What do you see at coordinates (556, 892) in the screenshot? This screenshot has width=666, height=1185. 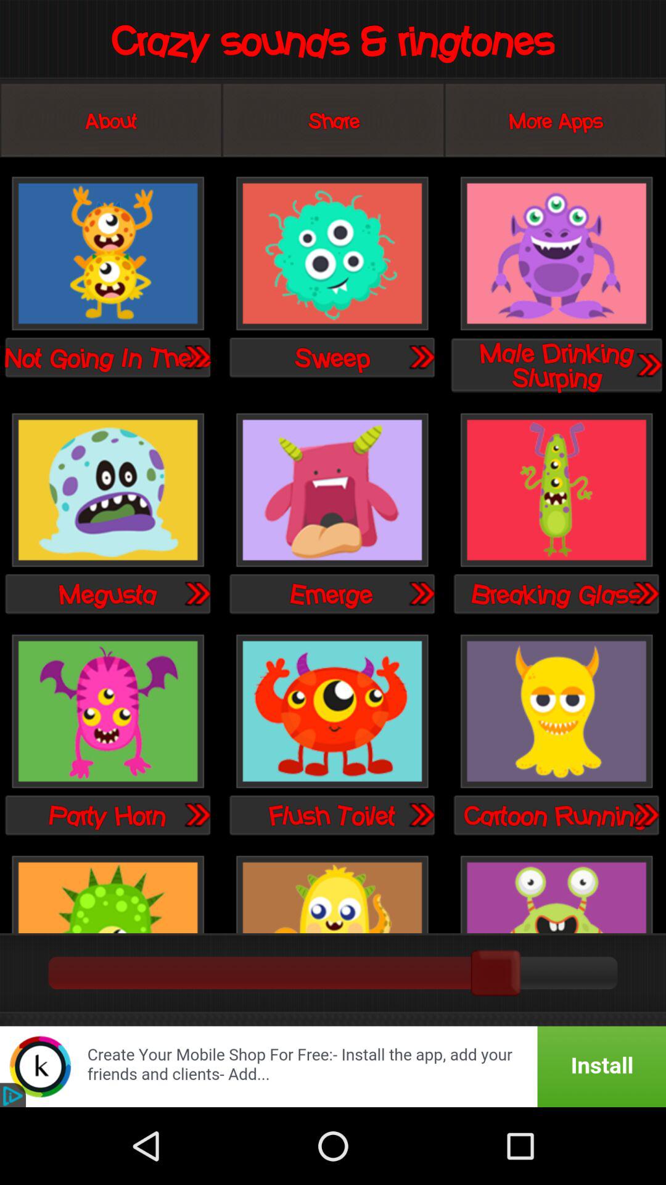 I see `play a noise` at bounding box center [556, 892].